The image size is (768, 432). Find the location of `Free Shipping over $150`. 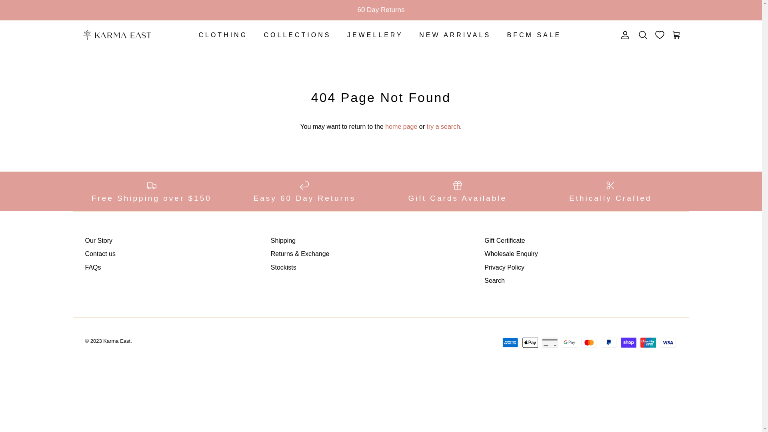

Free Shipping over $150 is located at coordinates (151, 191).